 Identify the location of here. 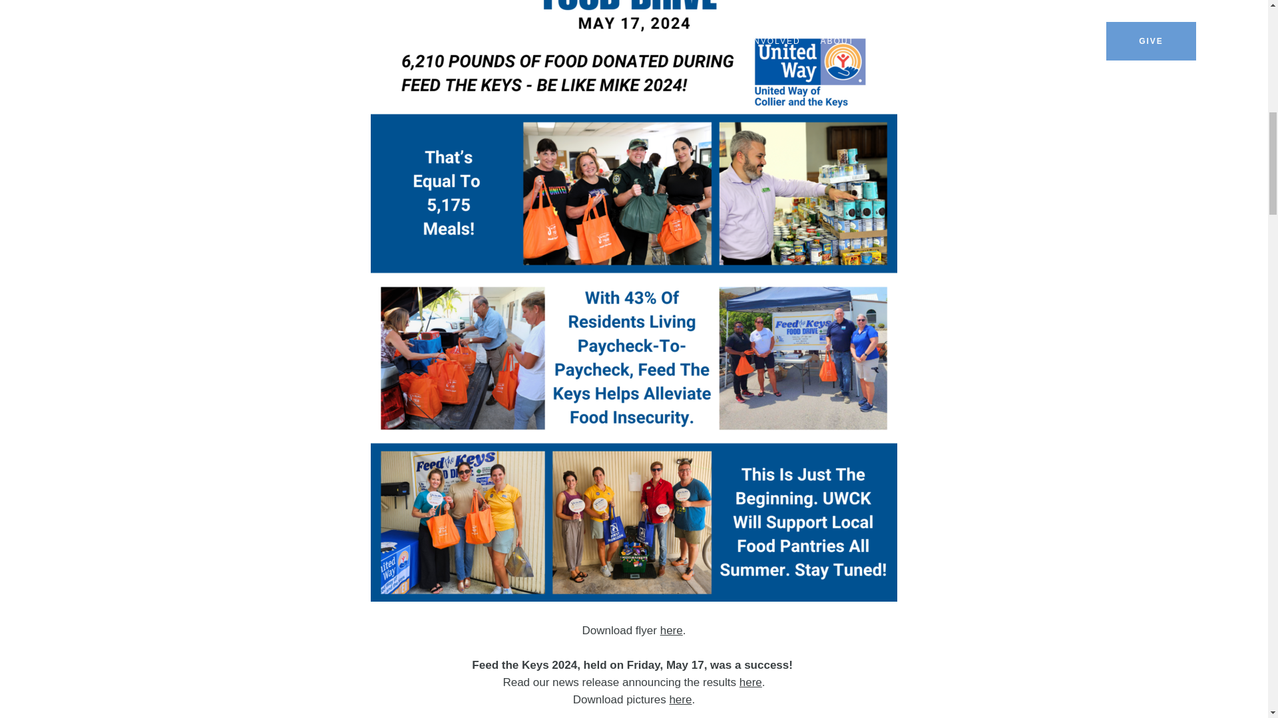
(751, 682).